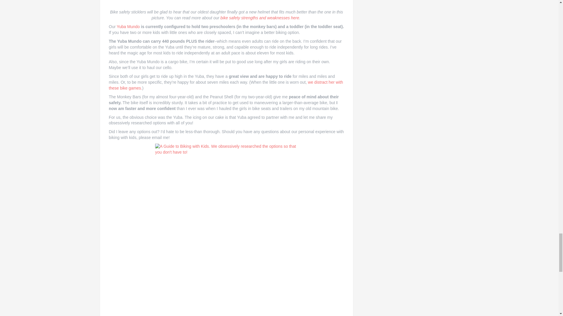 The width and height of the screenshot is (563, 316). I want to click on bike safety strengths and weaknesses here, so click(260, 18).